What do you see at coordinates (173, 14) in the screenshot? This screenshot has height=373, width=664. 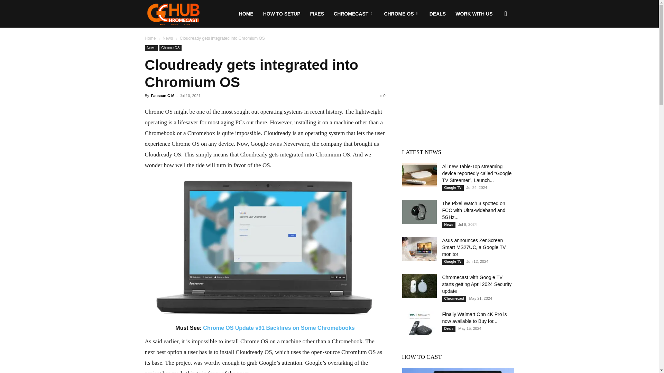 I see `GChromecast Hub` at bounding box center [173, 14].